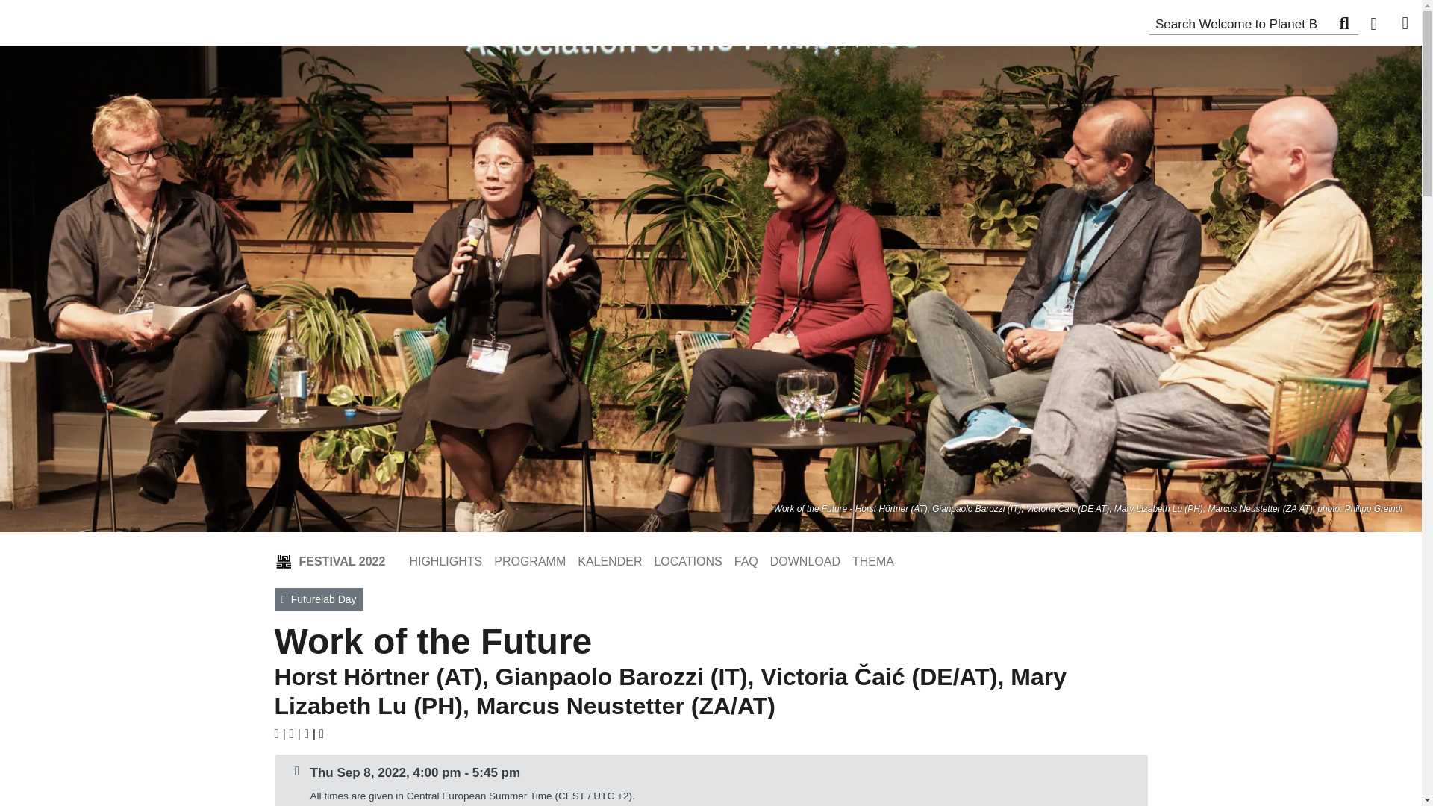  I want to click on Futurelab Day, so click(319, 599).